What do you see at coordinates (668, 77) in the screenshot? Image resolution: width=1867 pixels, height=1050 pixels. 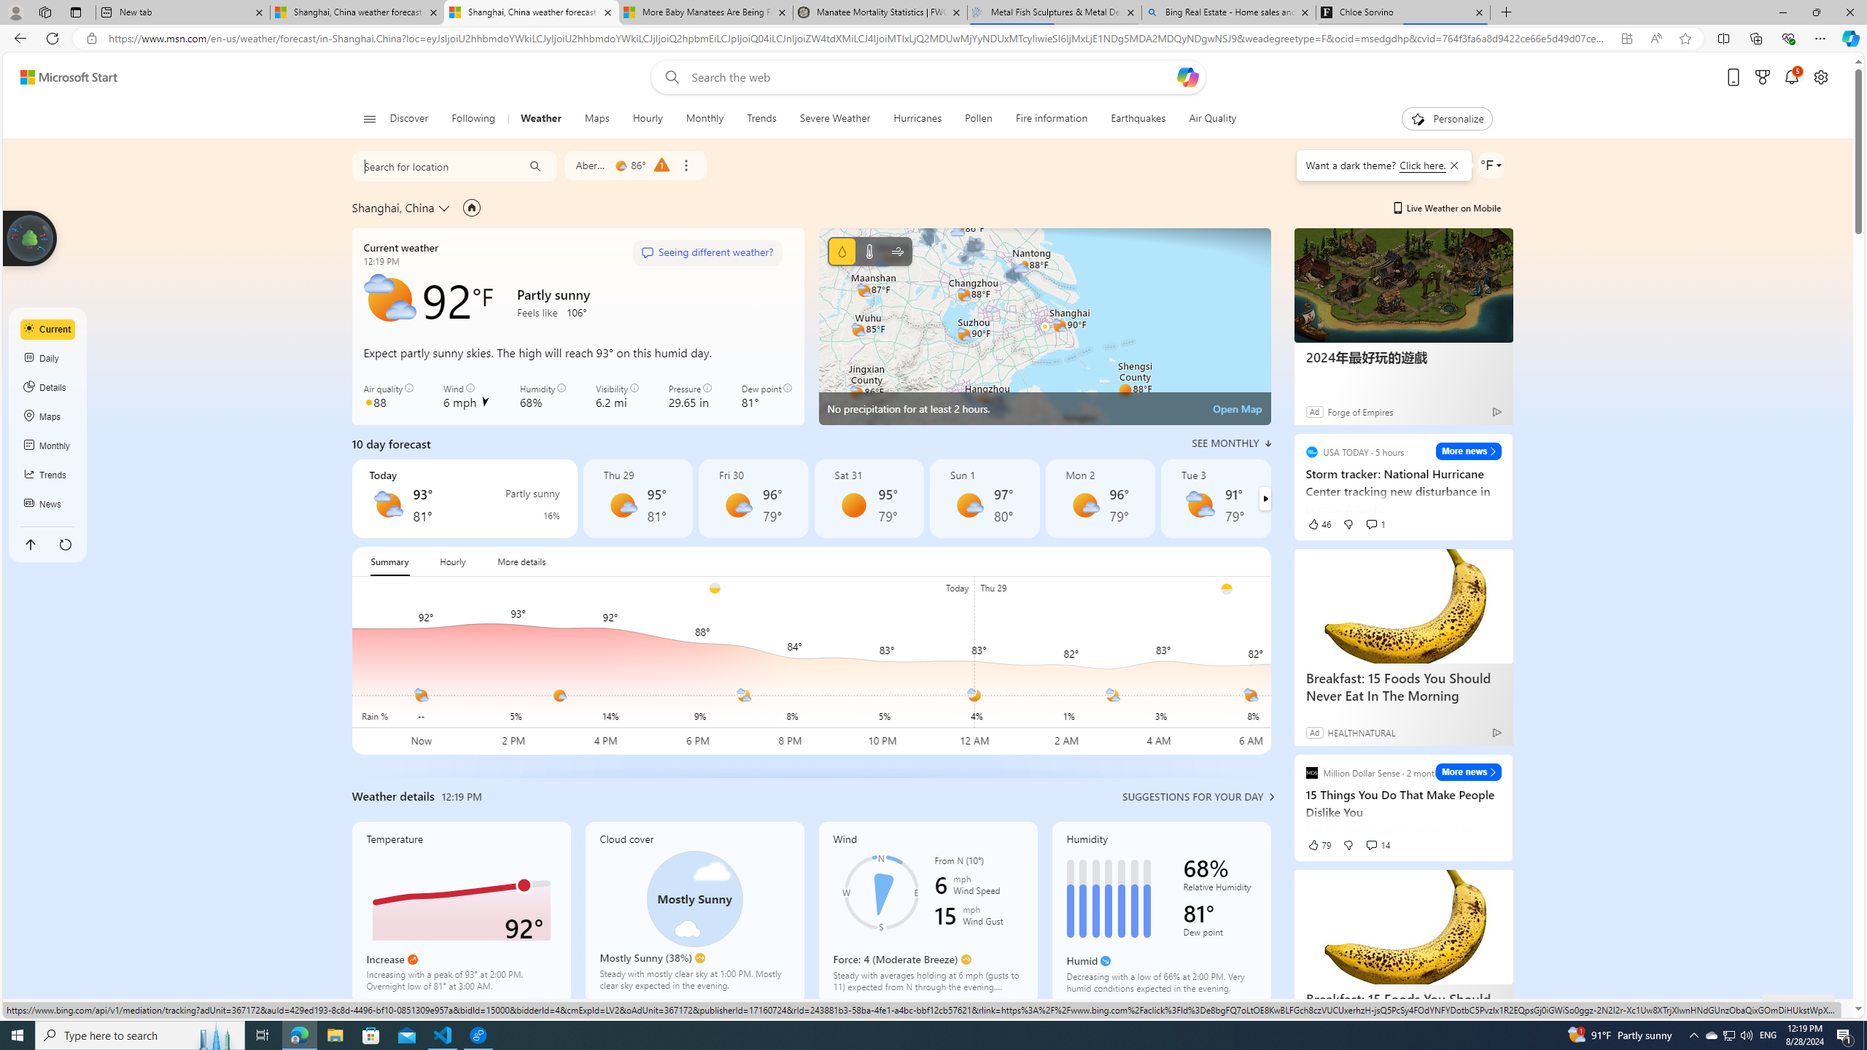 I see `Web search` at bounding box center [668, 77].